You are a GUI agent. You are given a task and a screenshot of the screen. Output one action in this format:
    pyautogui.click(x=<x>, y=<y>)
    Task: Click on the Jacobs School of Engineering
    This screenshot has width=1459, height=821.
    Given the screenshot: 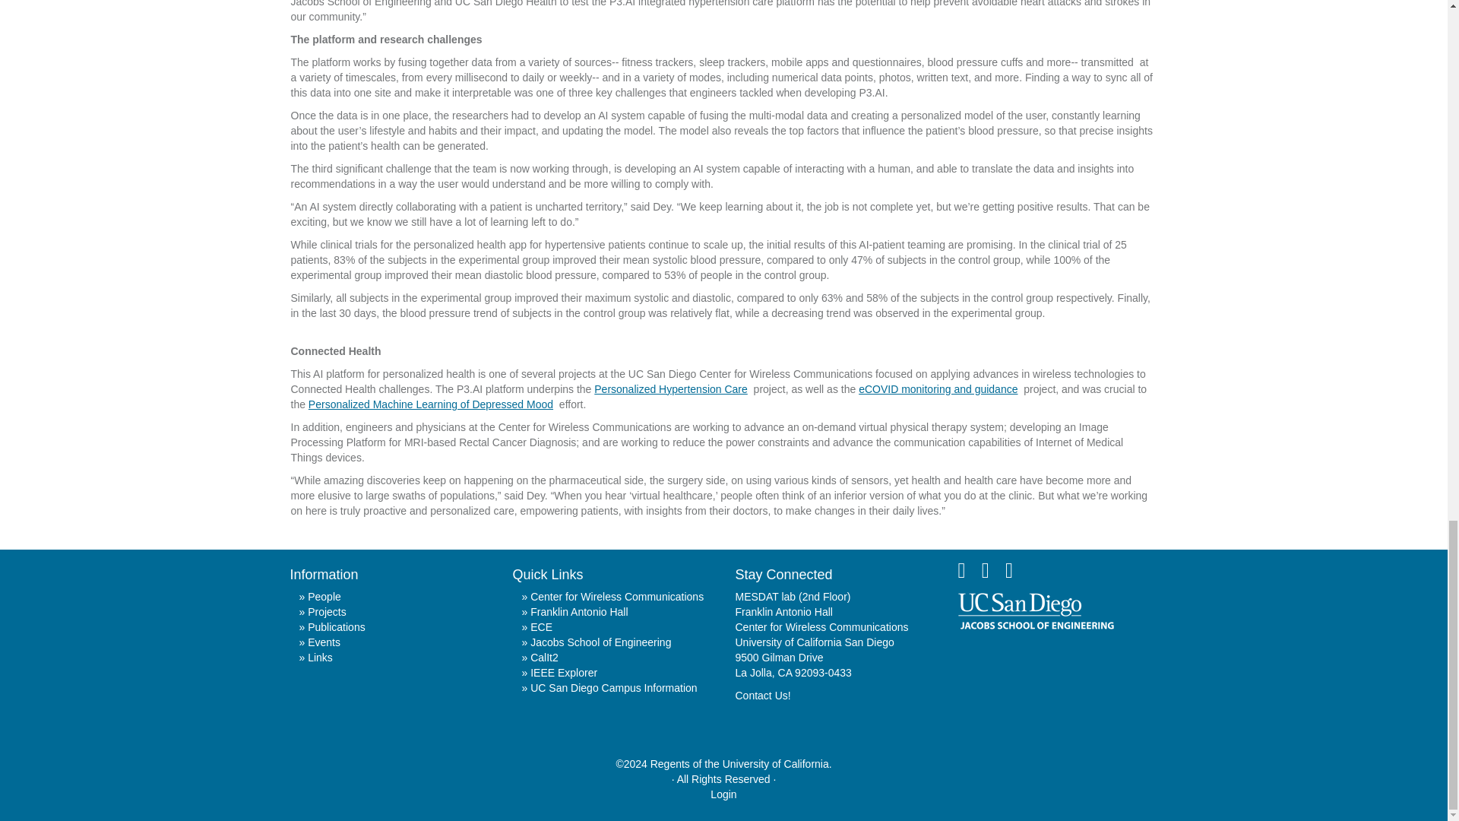 What is the action you would take?
    pyautogui.click(x=596, y=642)
    